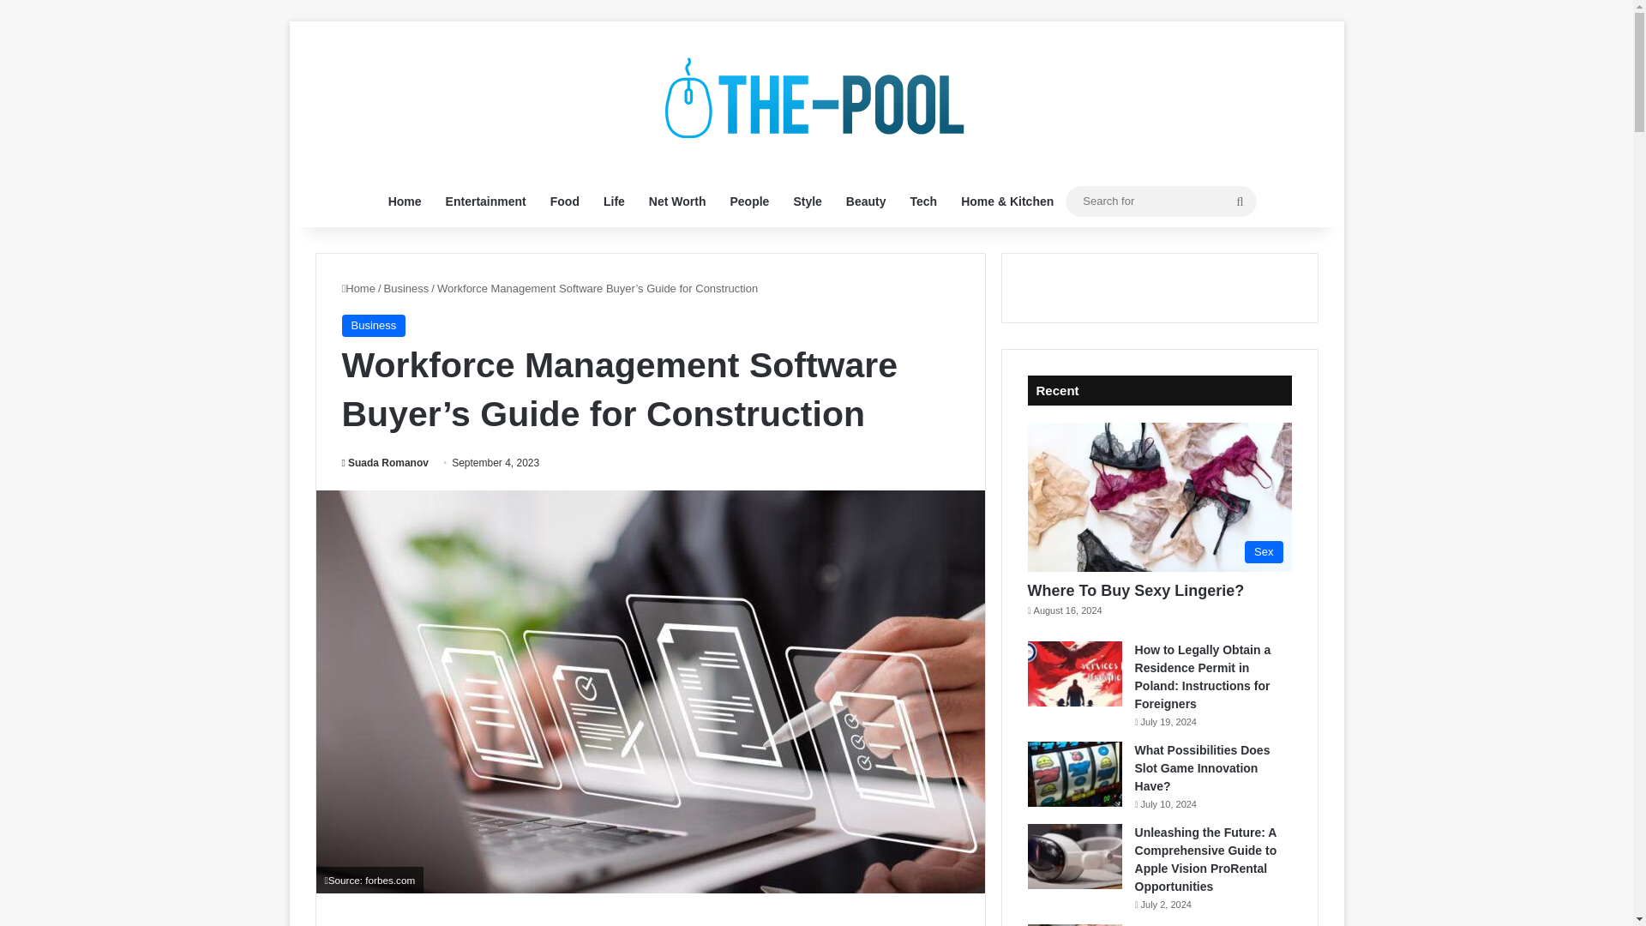 This screenshot has width=1646, height=926. Describe the element at coordinates (357, 288) in the screenshot. I see `Home` at that location.